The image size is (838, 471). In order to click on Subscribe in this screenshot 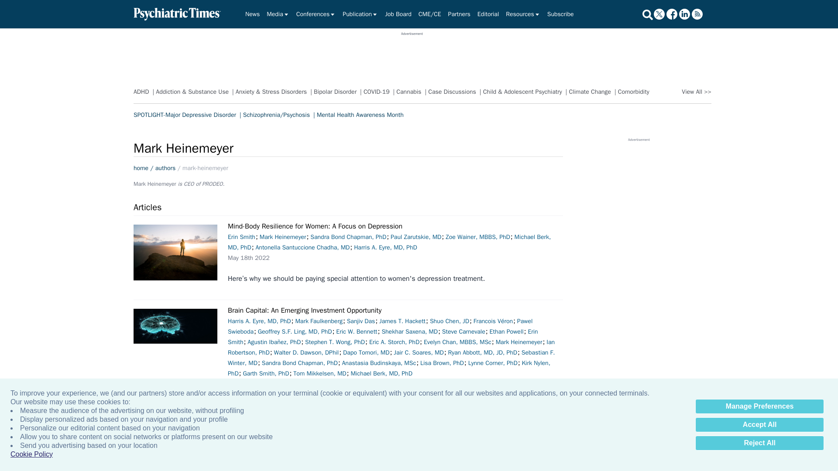, I will do `click(560, 14)`.